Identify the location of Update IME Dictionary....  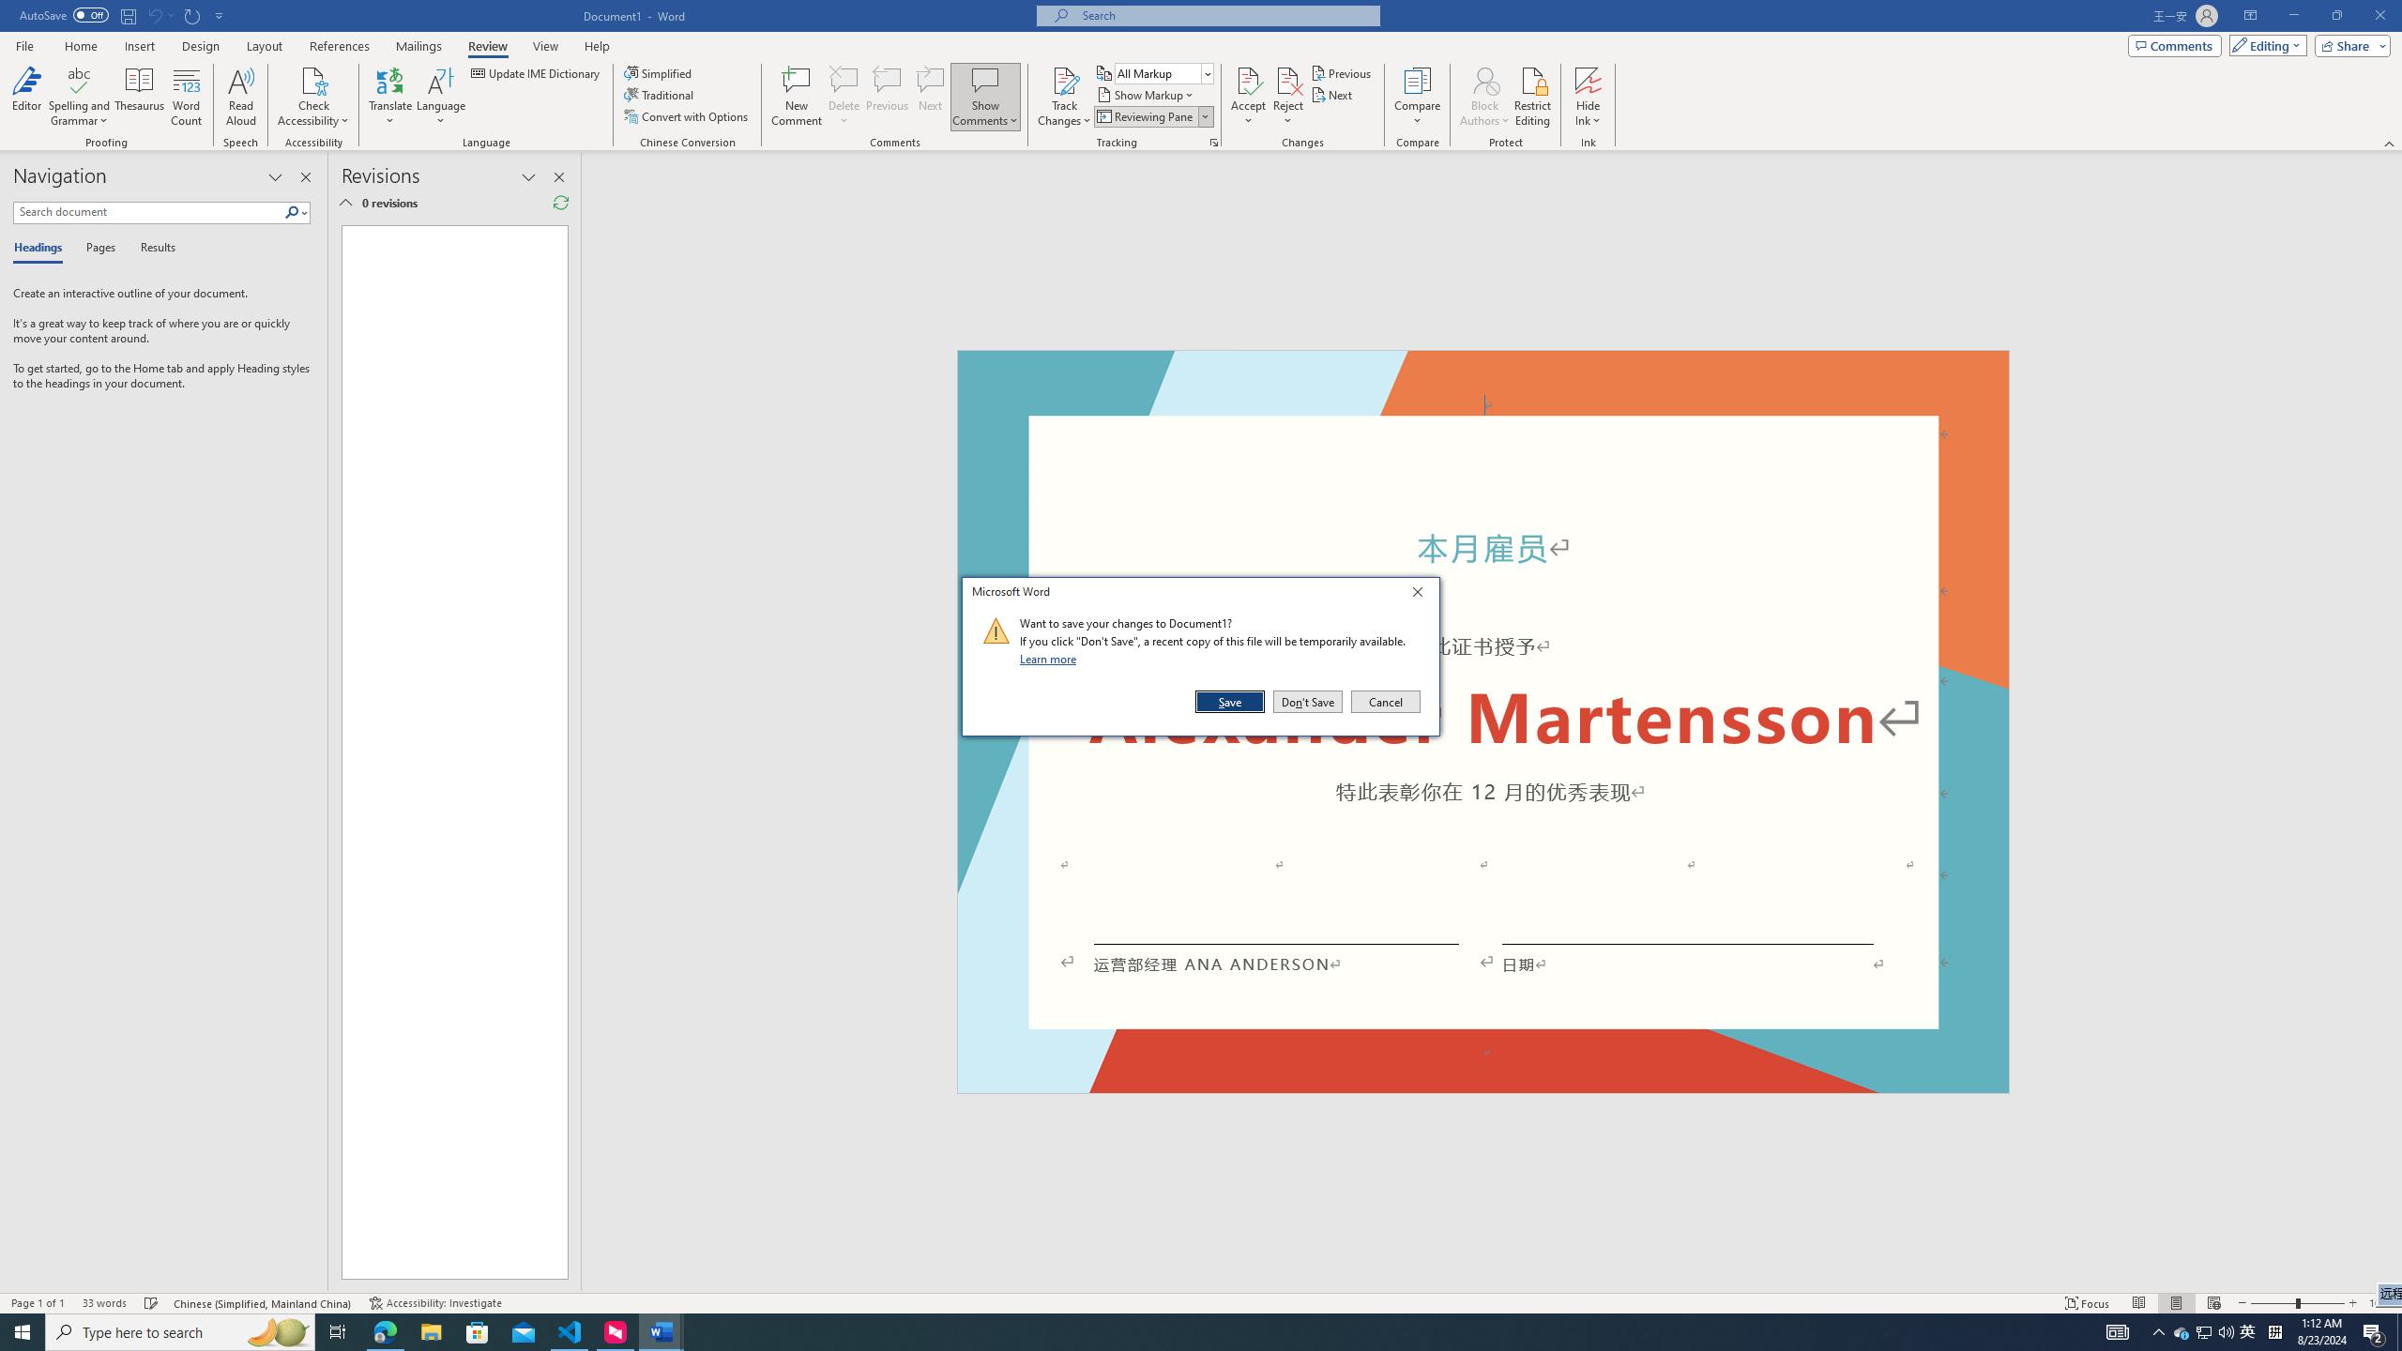
(537, 73).